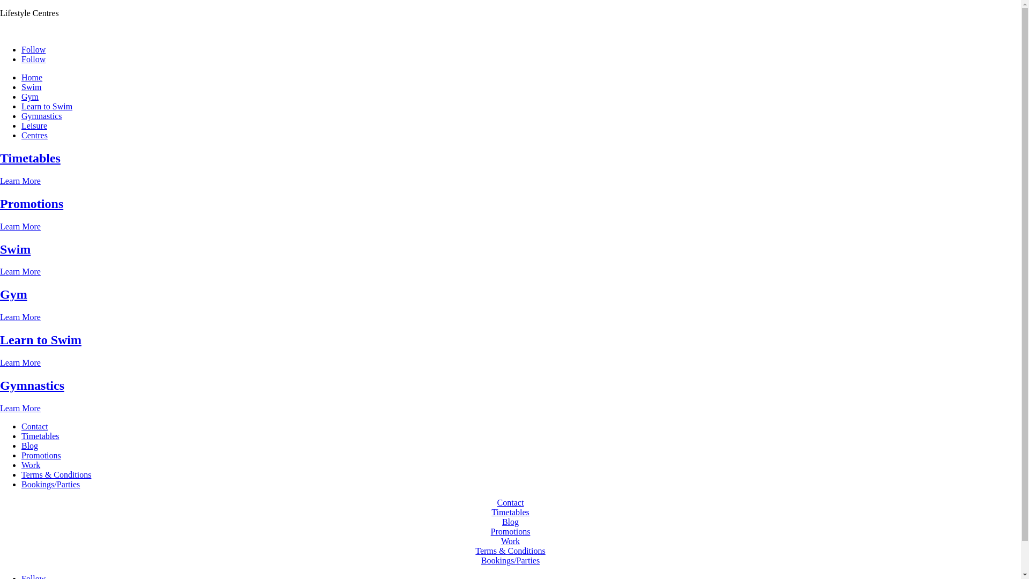 The image size is (1029, 579). I want to click on Terms & Conditions, so click(510, 551).